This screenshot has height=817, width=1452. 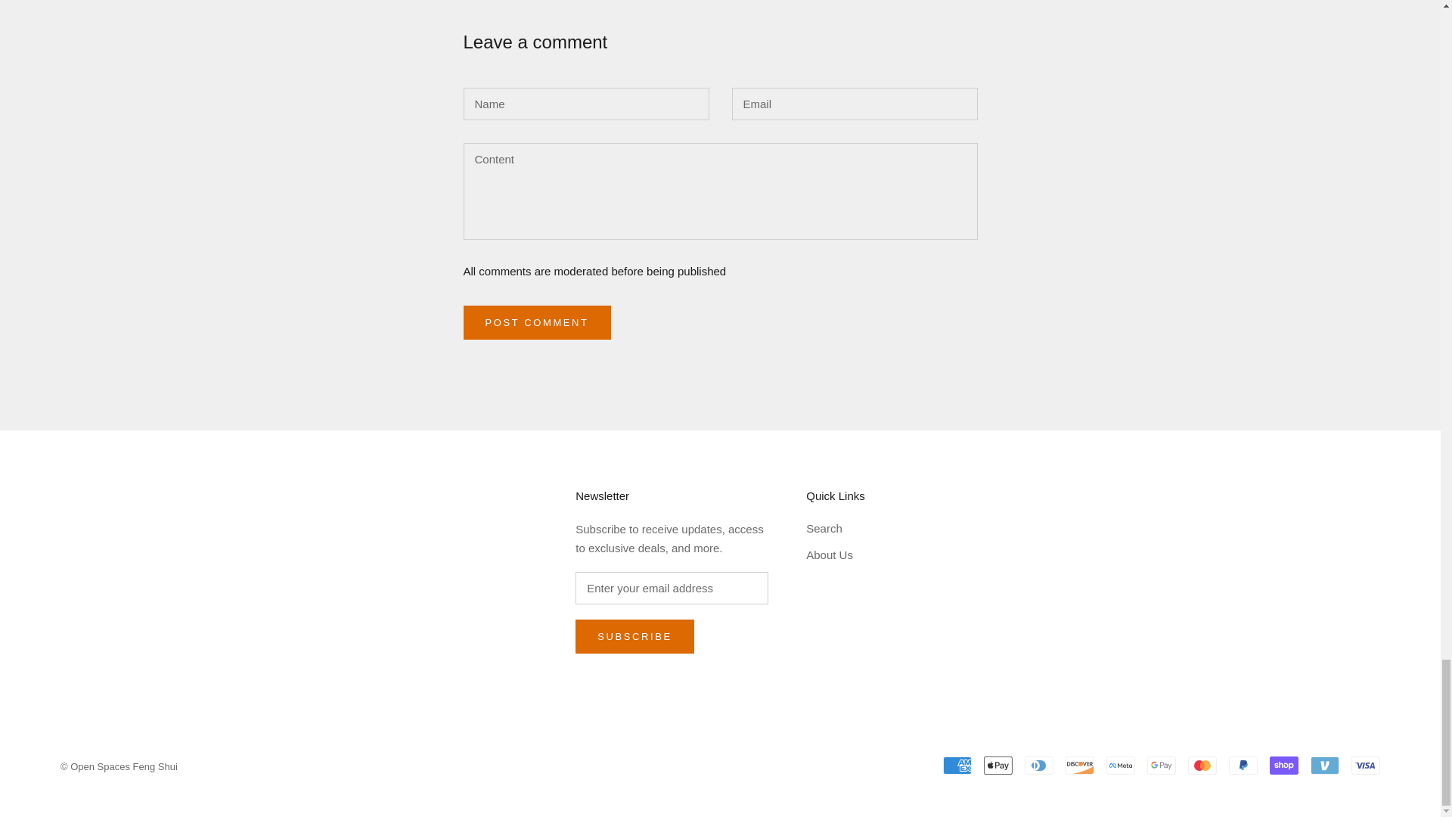 I want to click on Shop Pay, so click(x=1283, y=766).